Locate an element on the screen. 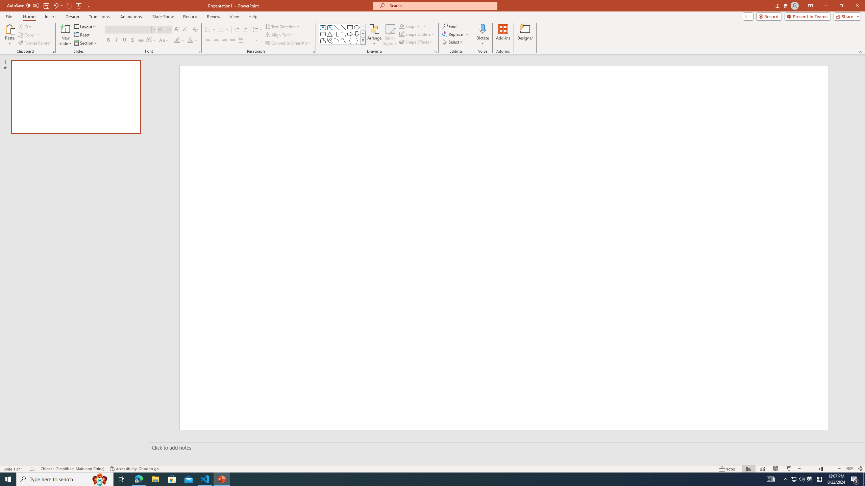 Image resolution: width=865 pixels, height=486 pixels. Microsoft search is located at coordinates (441, 5).